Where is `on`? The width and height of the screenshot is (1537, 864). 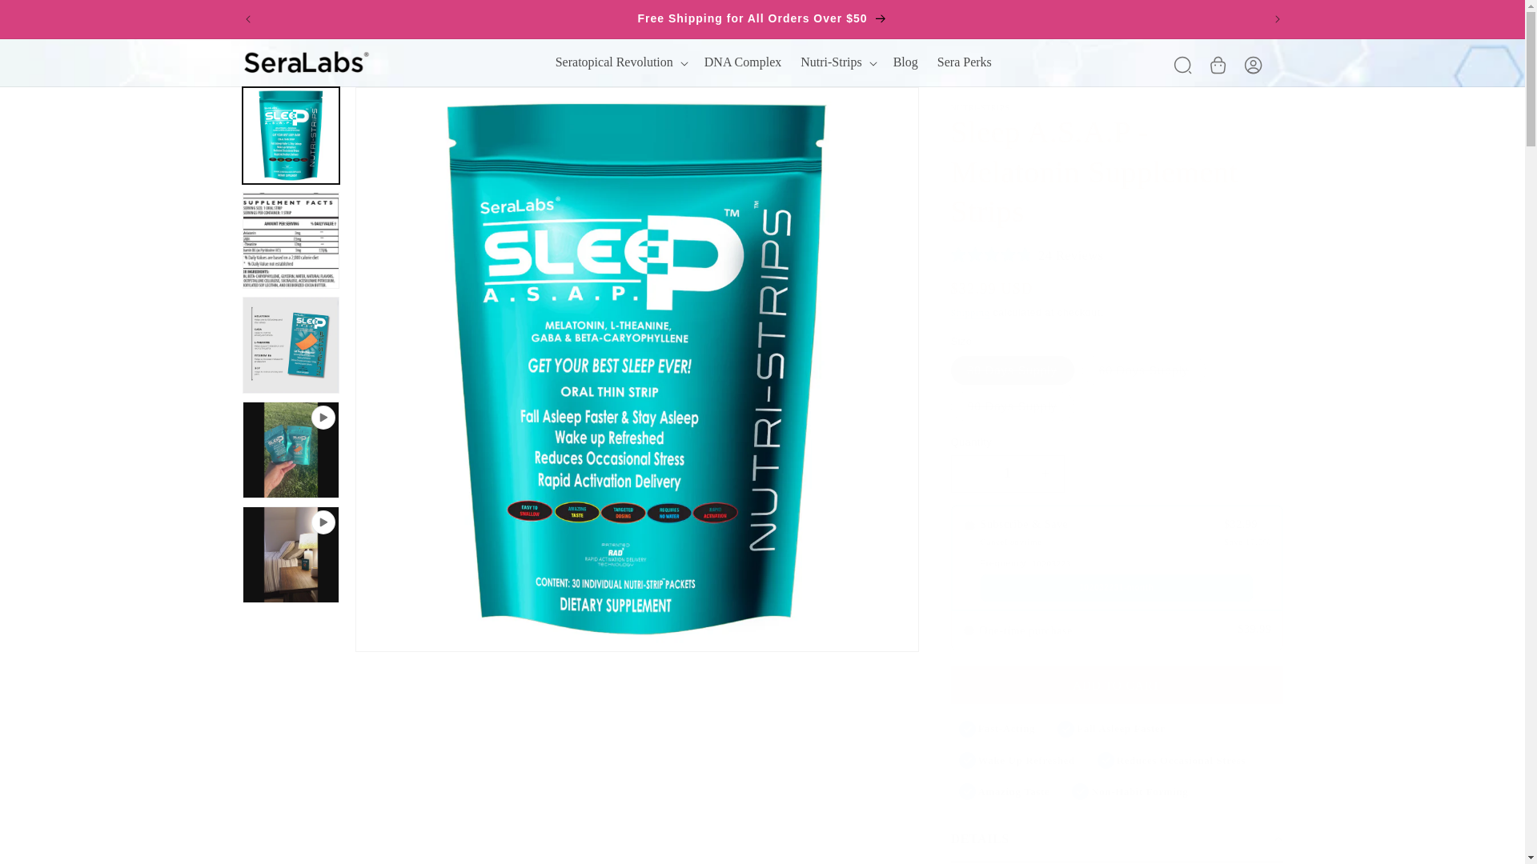
on is located at coordinates (969, 526).